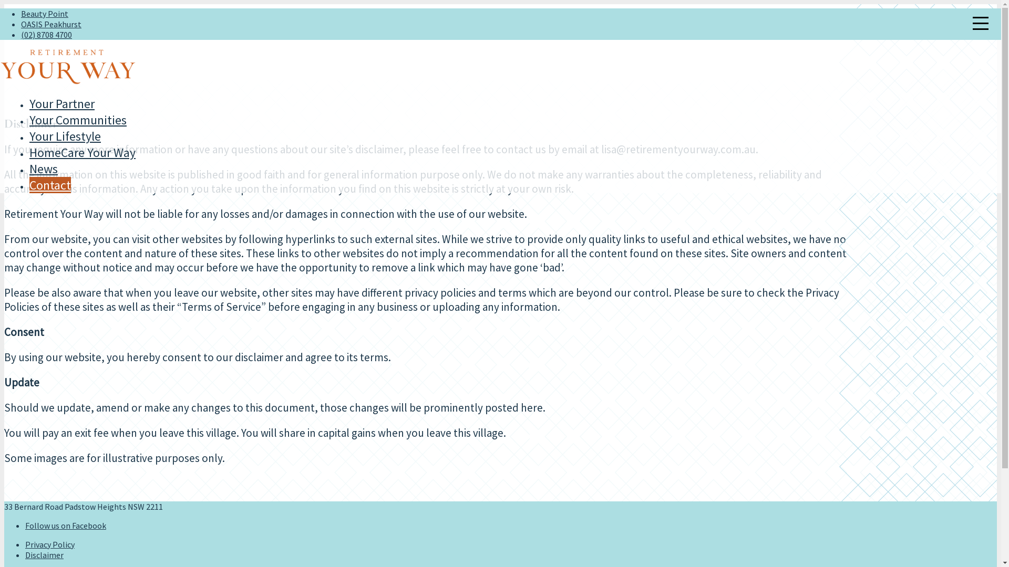  Describe the element at coordinates (65, 136) in the screenshot. I see `Your Lifestyle` at that location.